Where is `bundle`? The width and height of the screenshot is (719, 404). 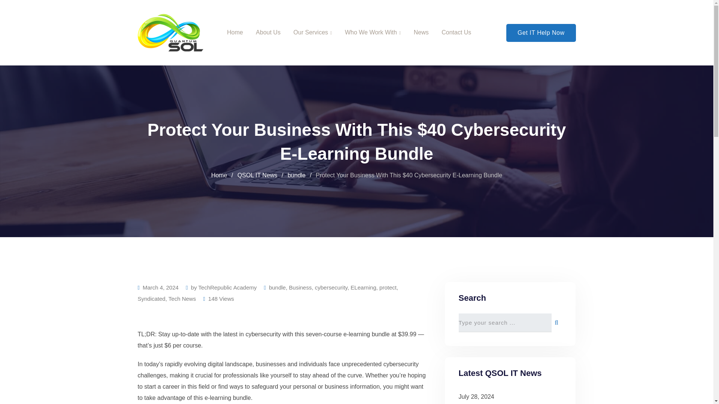 bundle is located at coordinates (297, 175).